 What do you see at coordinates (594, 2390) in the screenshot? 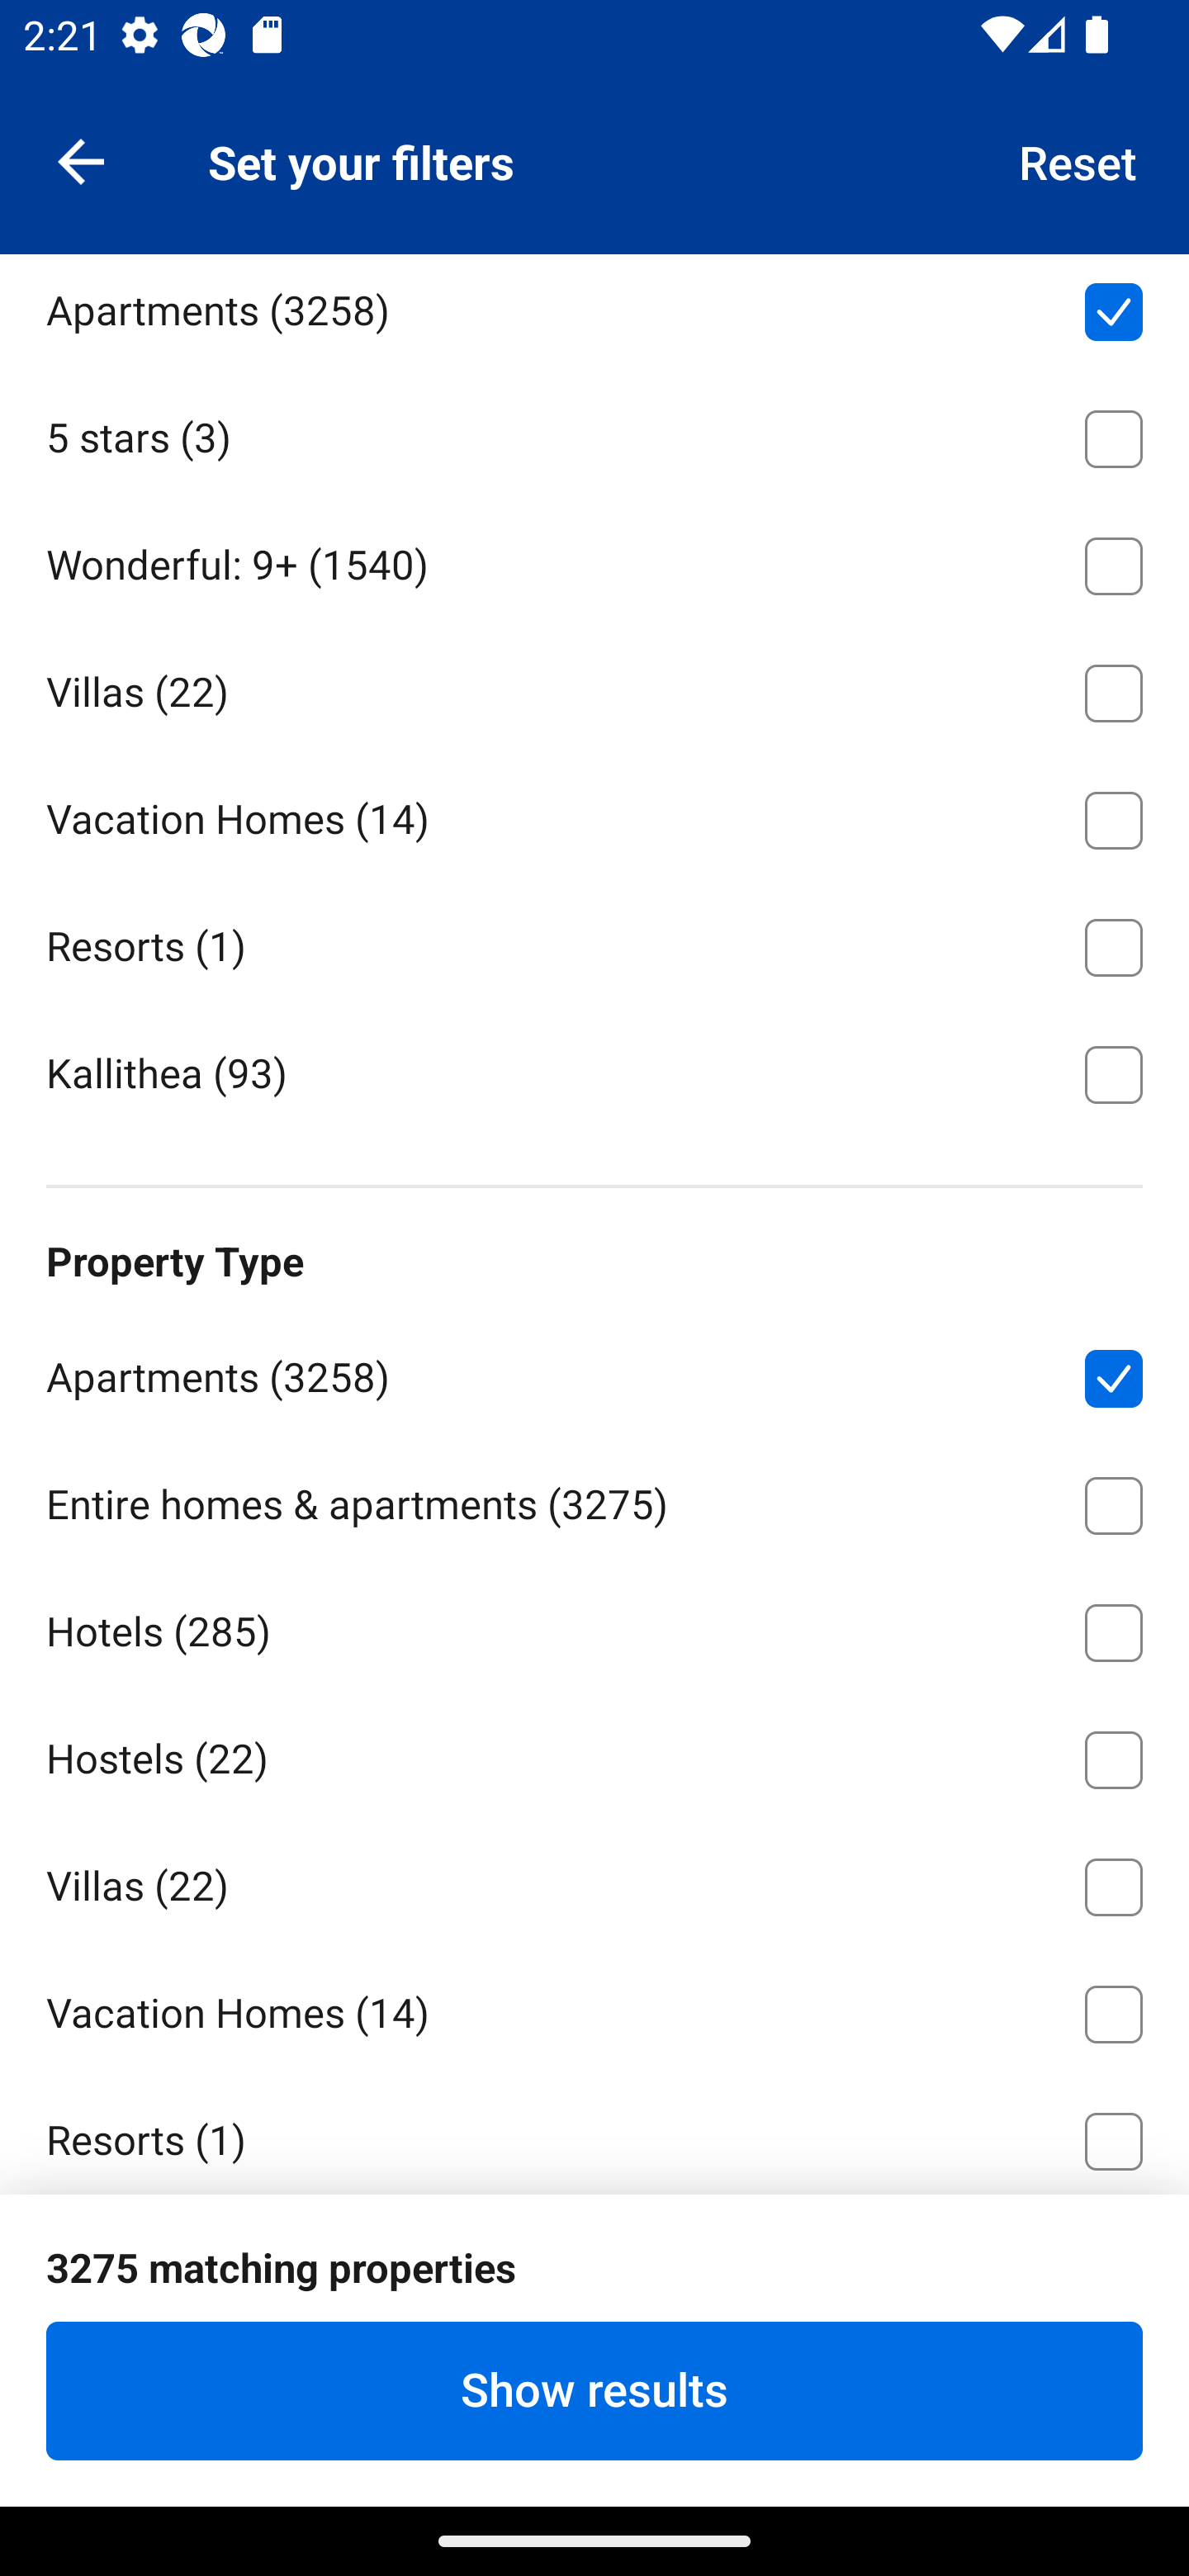
I see `Guesthouses ⁦(15)` at bounding box center [594, 2390].